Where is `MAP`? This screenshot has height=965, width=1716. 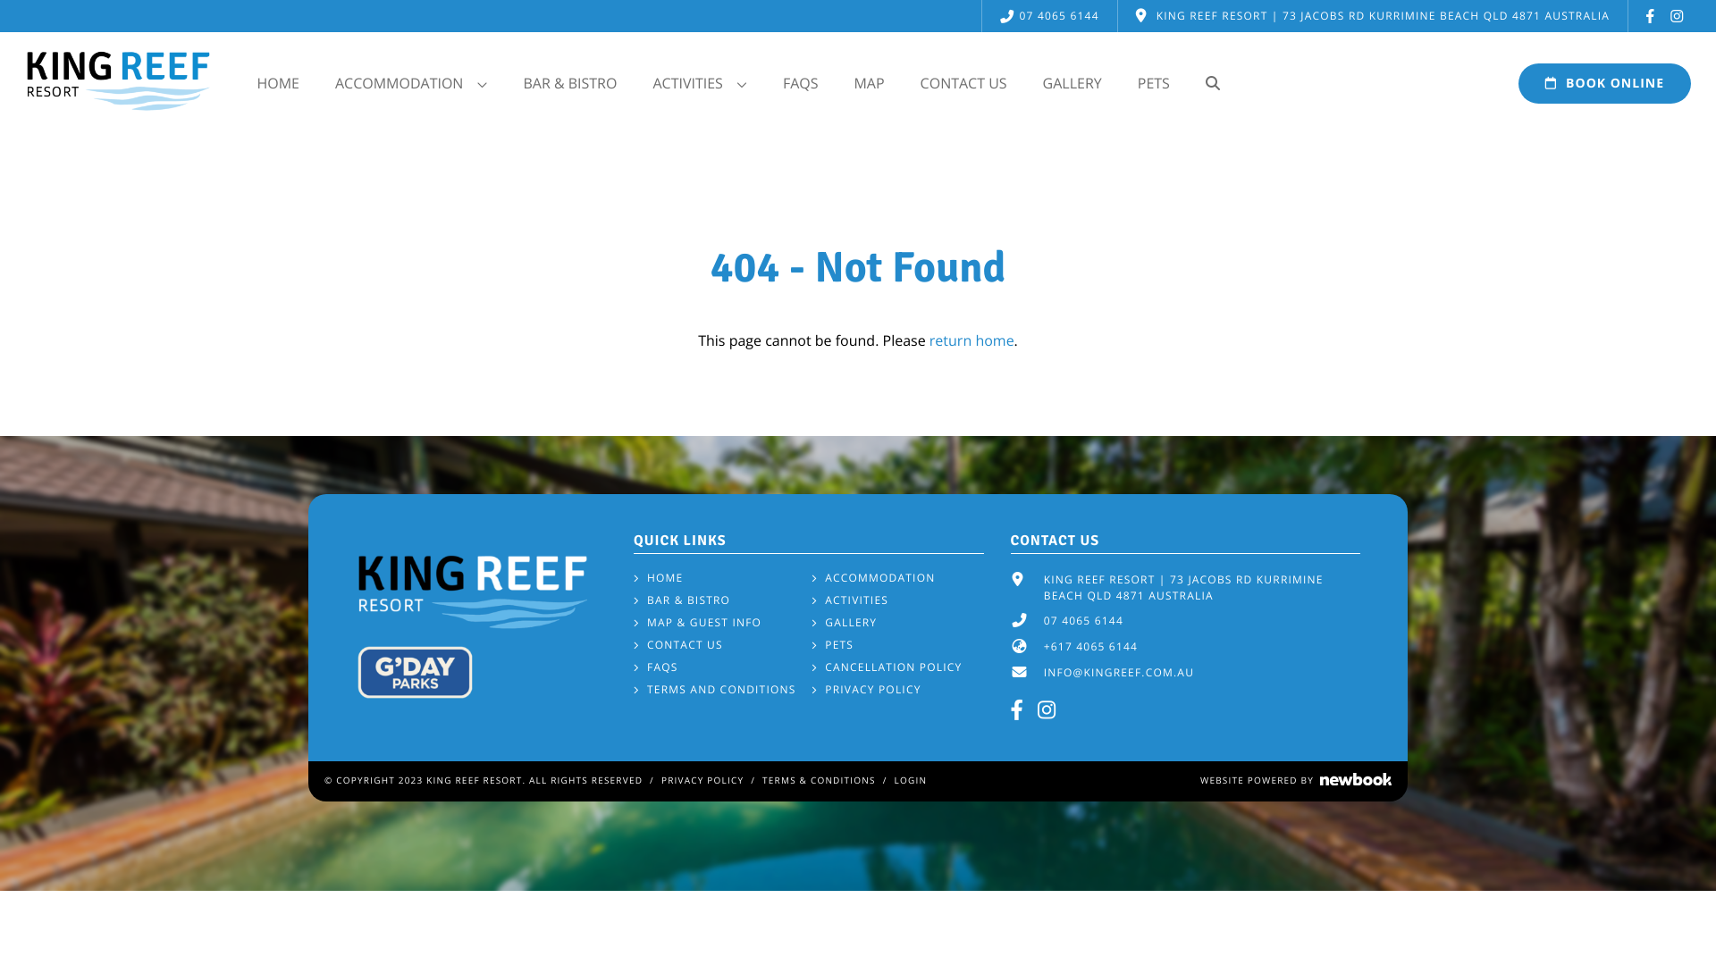 MAP is located at coordinates (869, 82).